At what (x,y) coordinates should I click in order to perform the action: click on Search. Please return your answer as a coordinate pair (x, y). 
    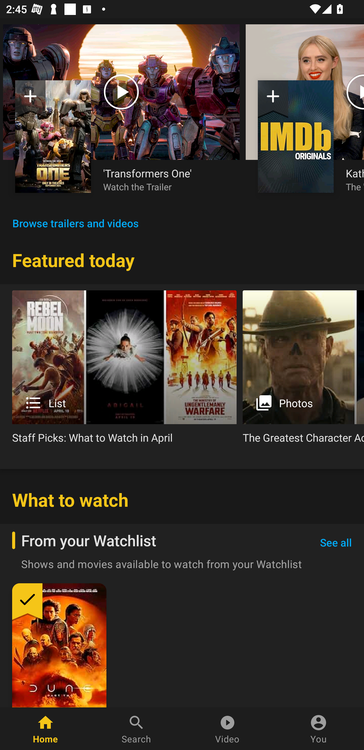
    Looking at the image, I should click on (136, 729).